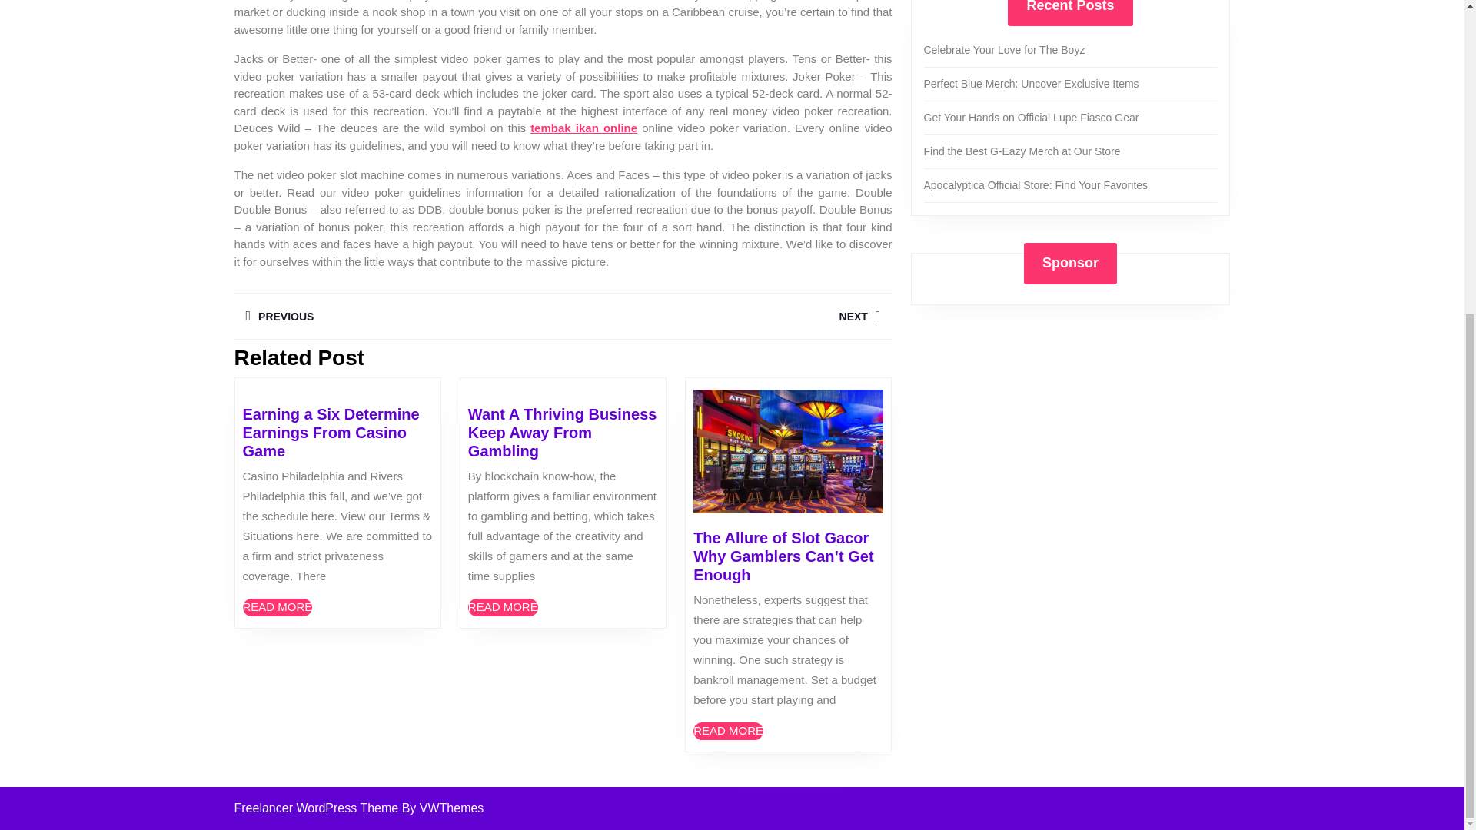  I want to click on tembak ikan online, so click(1032, 83).